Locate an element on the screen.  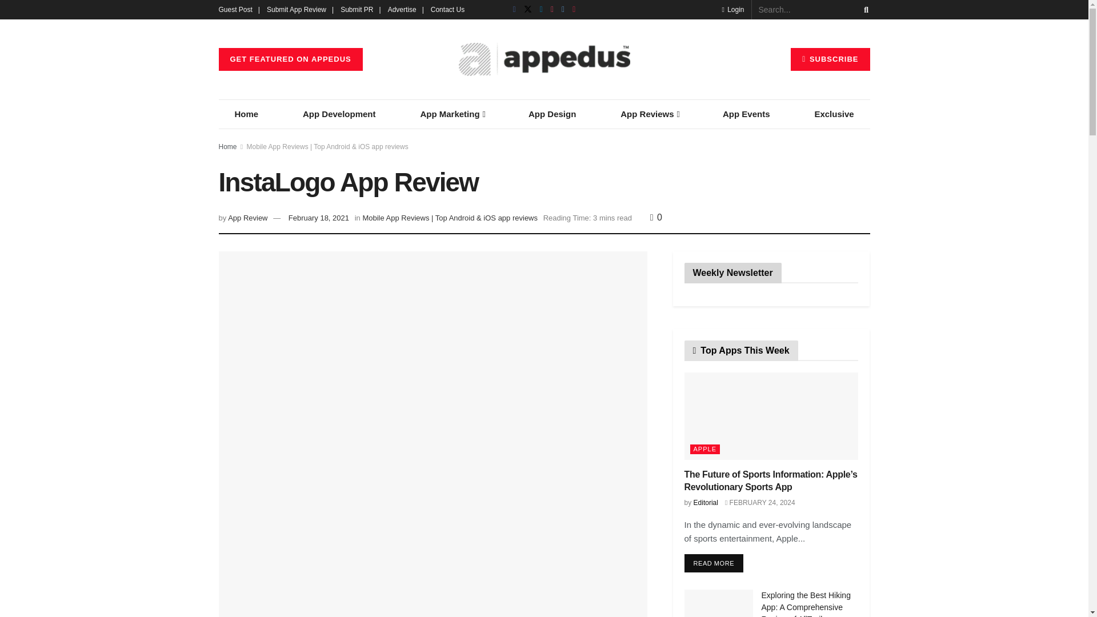
Contact Us is located at coordinates (447, 9).